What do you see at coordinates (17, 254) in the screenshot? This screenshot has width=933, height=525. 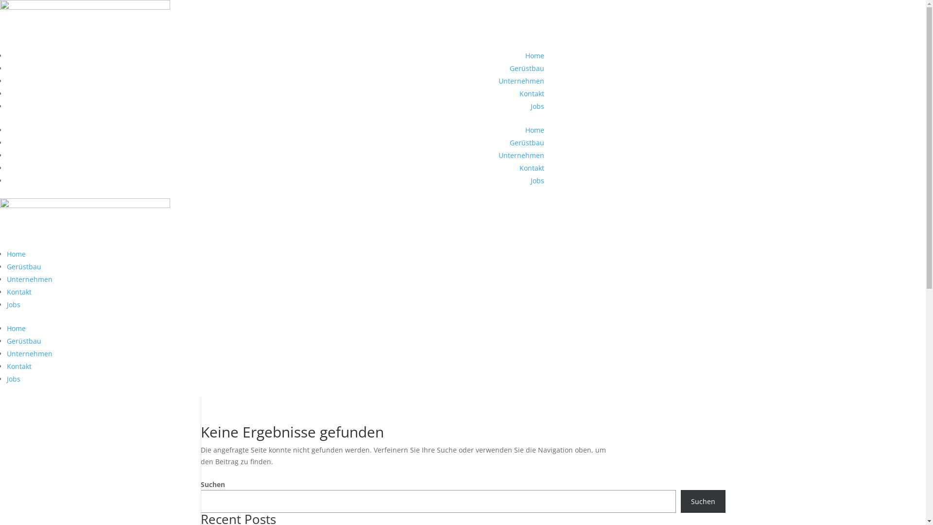 I see `Home` at bounding box center [17, 254].